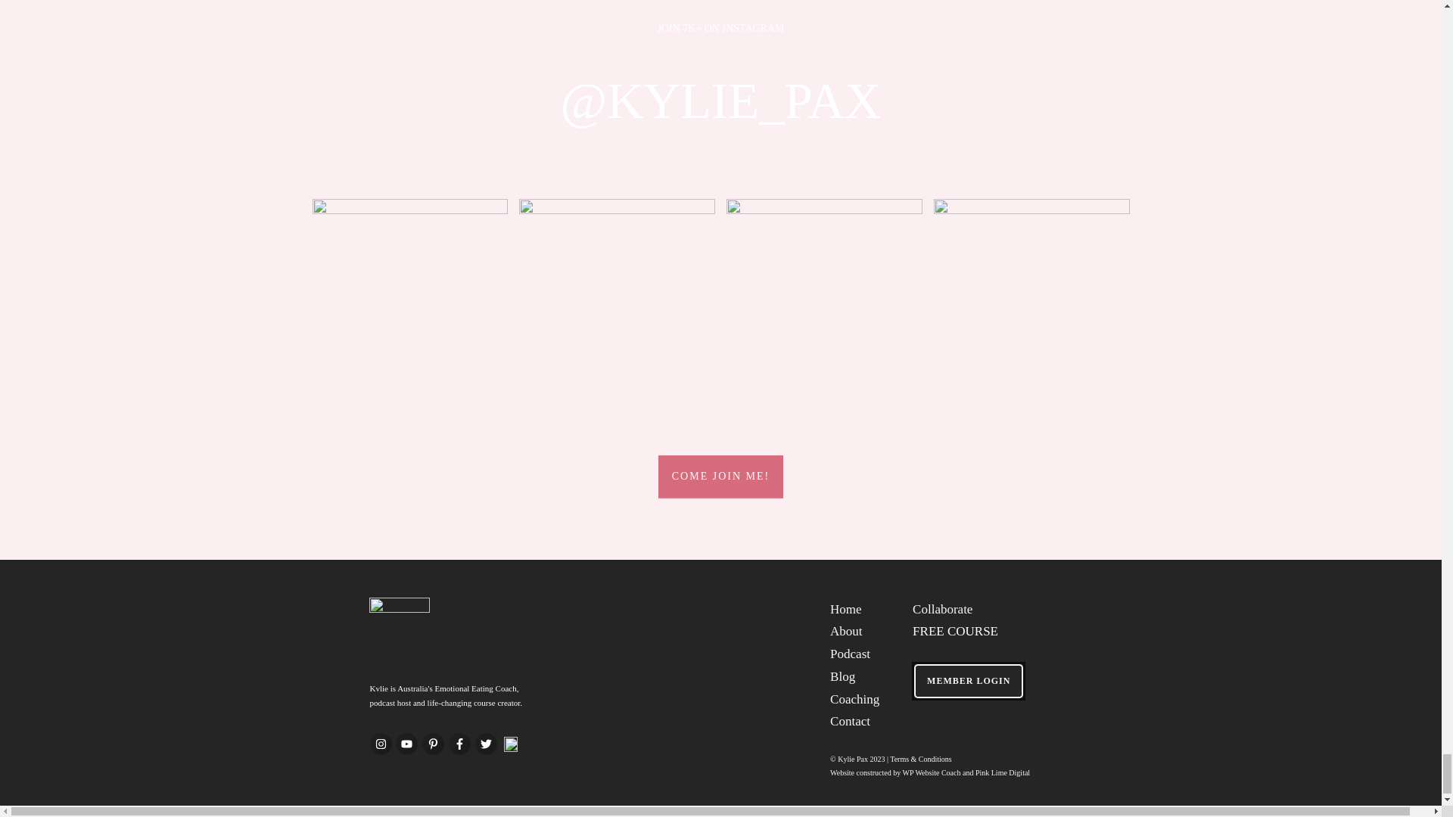 The width and height of the screenshot is (1453, 817). What do you see at coordinates (409, 297) in the screenshot?
I see `Screenshot 2023-07-17 at 4.55.49 pm copy 4` at bounding box center [409, 297].